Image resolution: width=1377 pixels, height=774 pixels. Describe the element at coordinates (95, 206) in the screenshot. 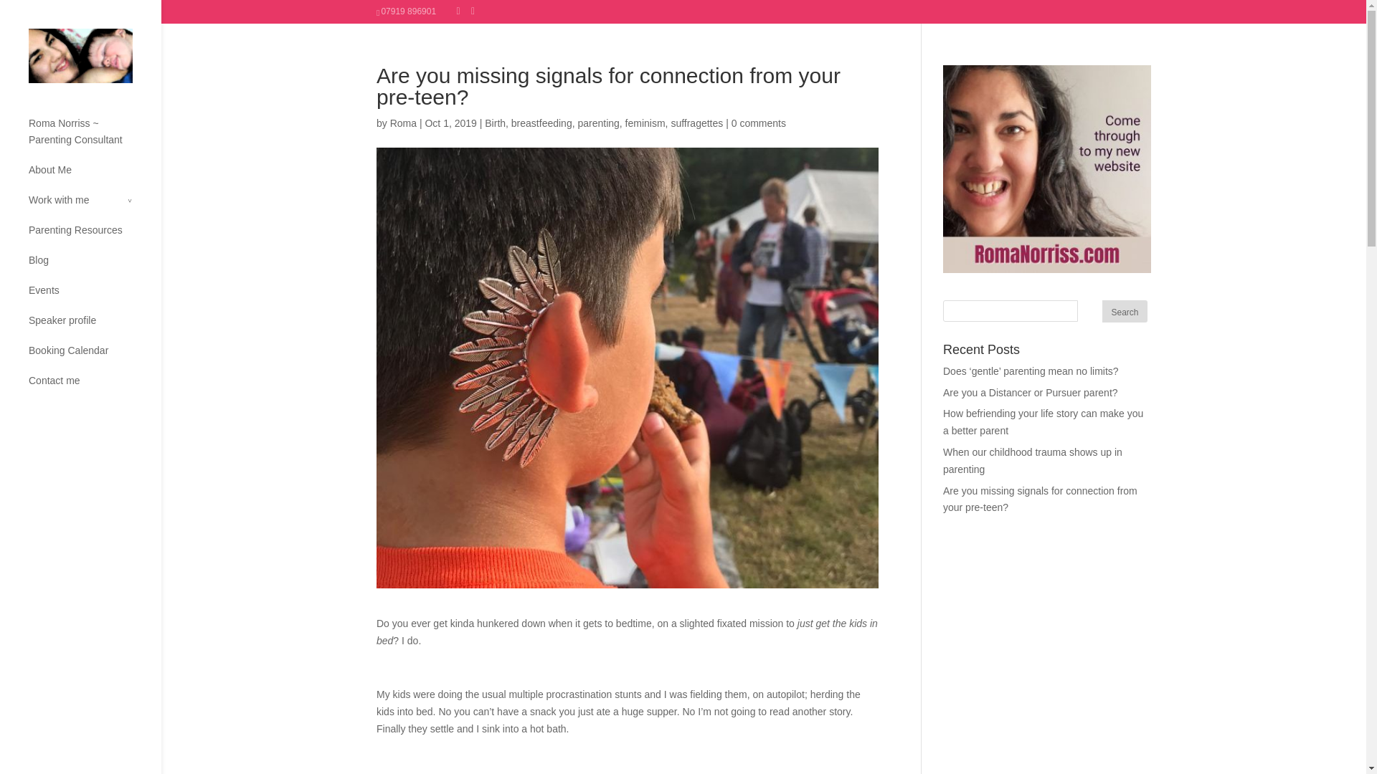

I see `Work with me` at that location.